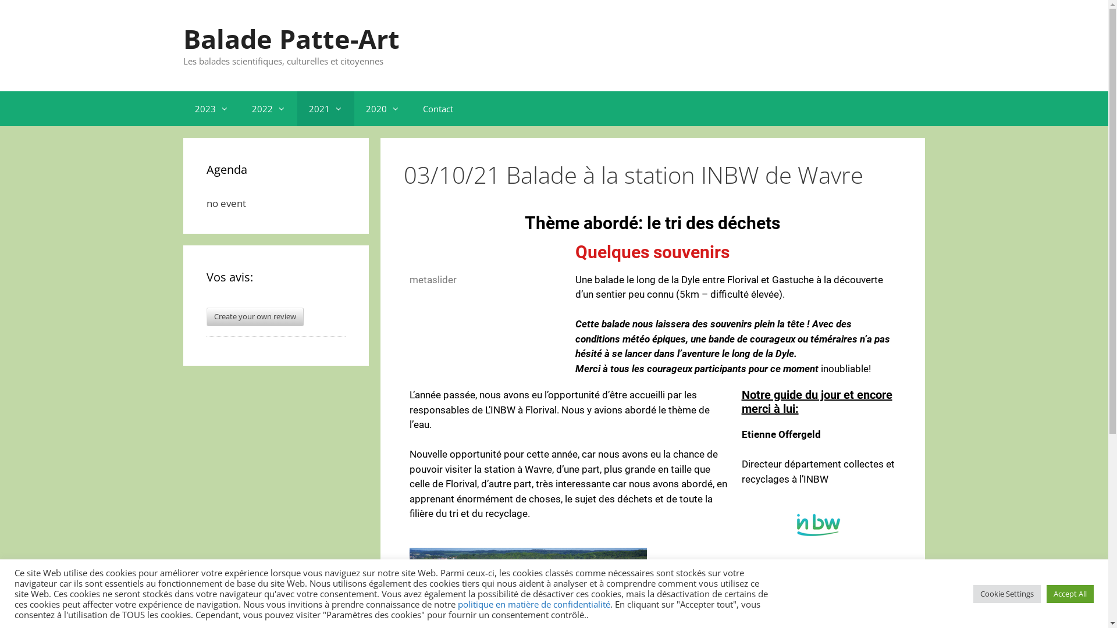  What do you see at coordinates (326, 108) in the screenshot?
I see `2021` at bounding box center [326, 108].